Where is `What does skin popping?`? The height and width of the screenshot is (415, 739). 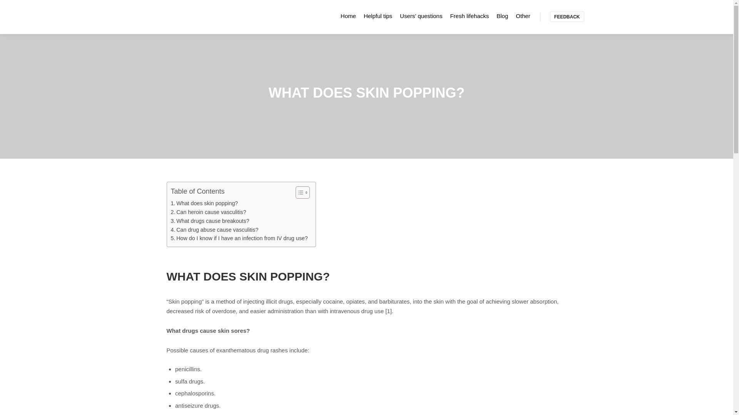 What does skin popping? is located at coordinates (204, 204).